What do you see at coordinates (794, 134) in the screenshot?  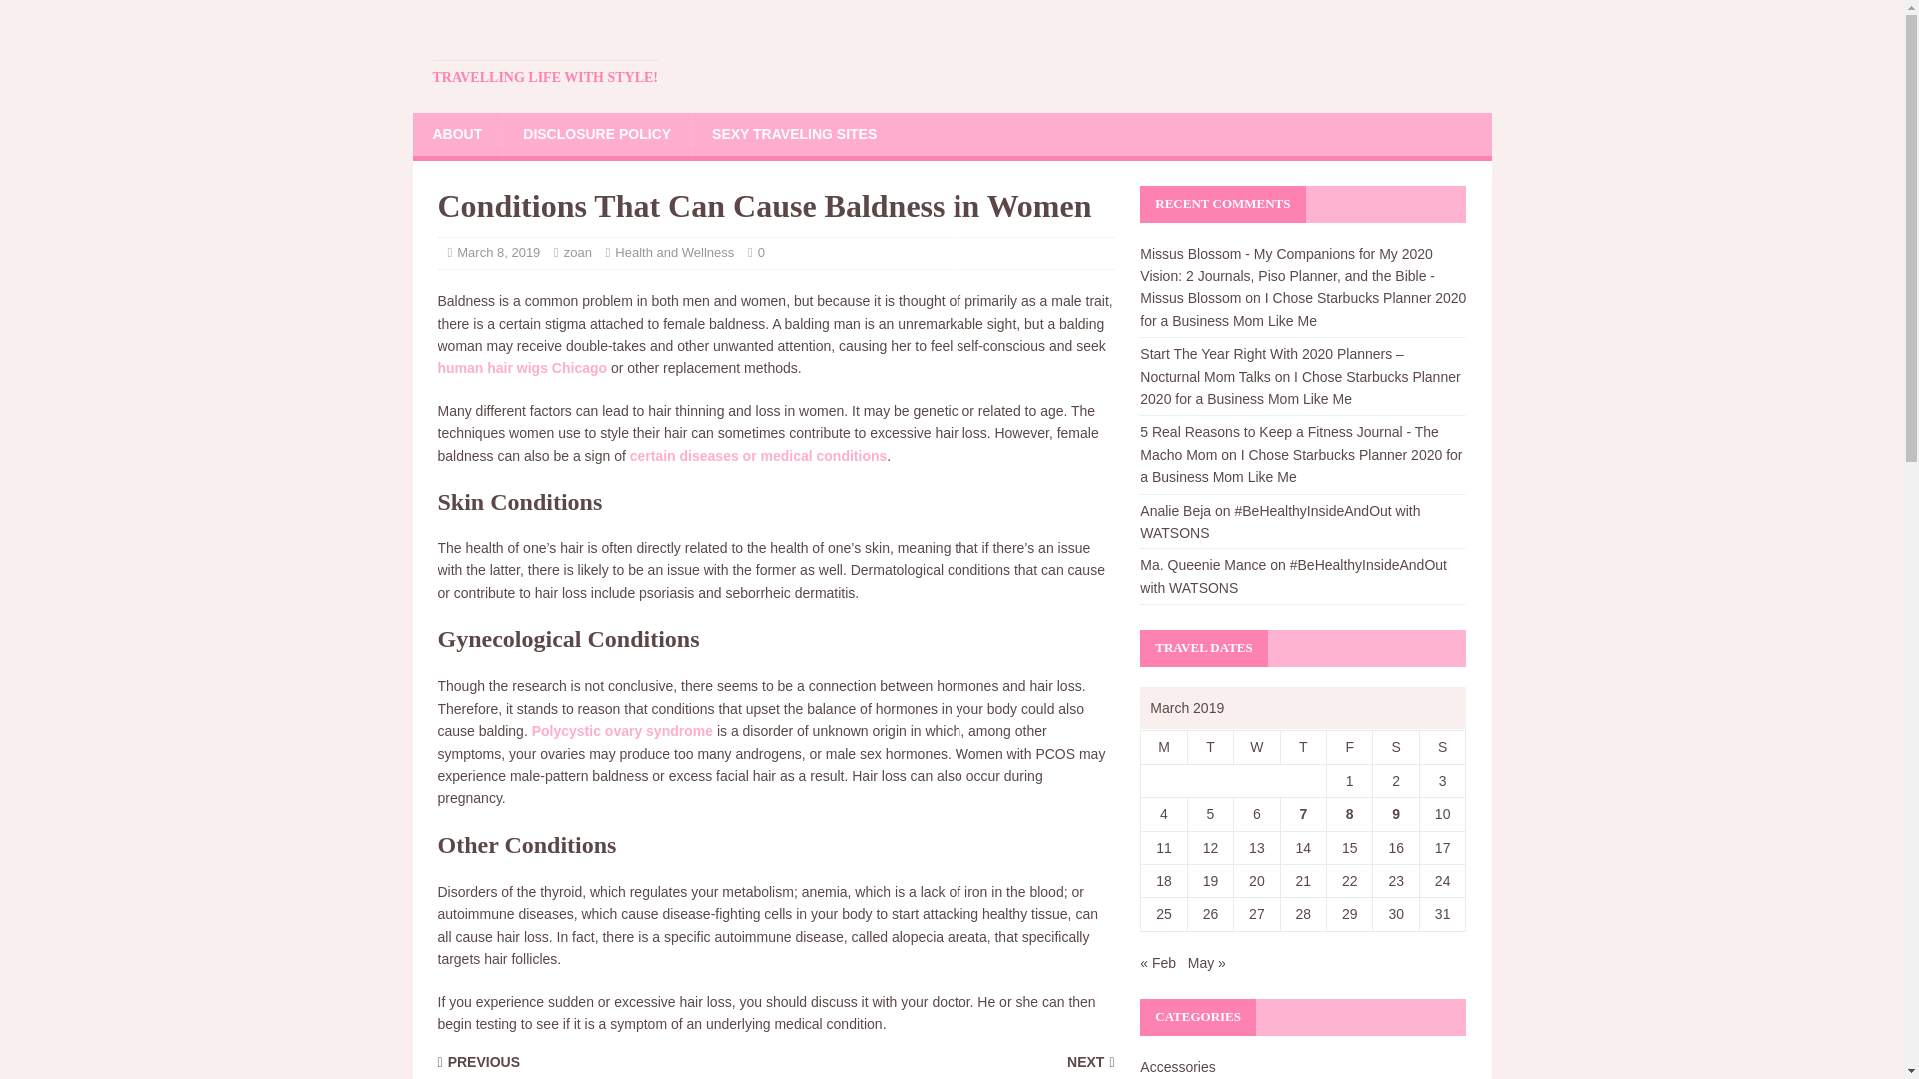 I see `SEXY TRAVELING SITES` at bounding box center [794, 134].